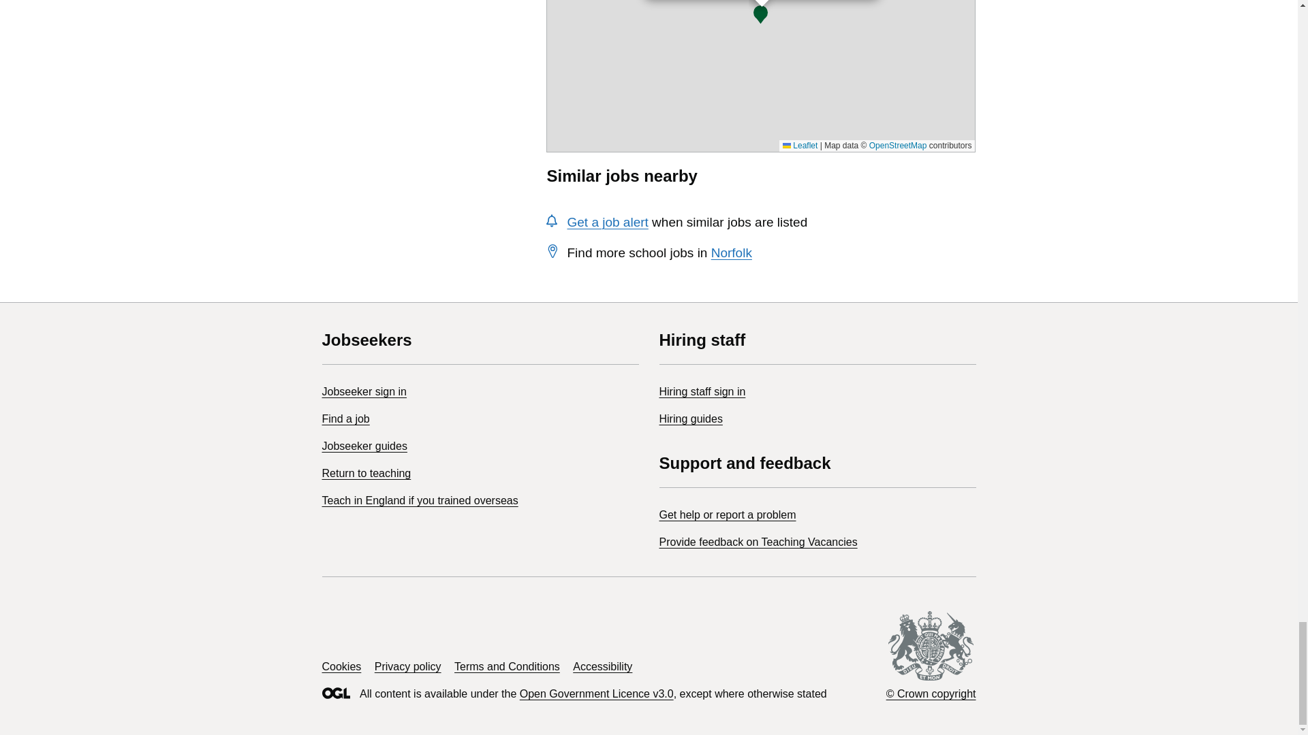 The height and width of the screenshot is (735, 1308). What do you see at coordinates (420, 500) in the screenshot?
I see `Teach in England if you trained overseas` at bounding box center [420, 500].